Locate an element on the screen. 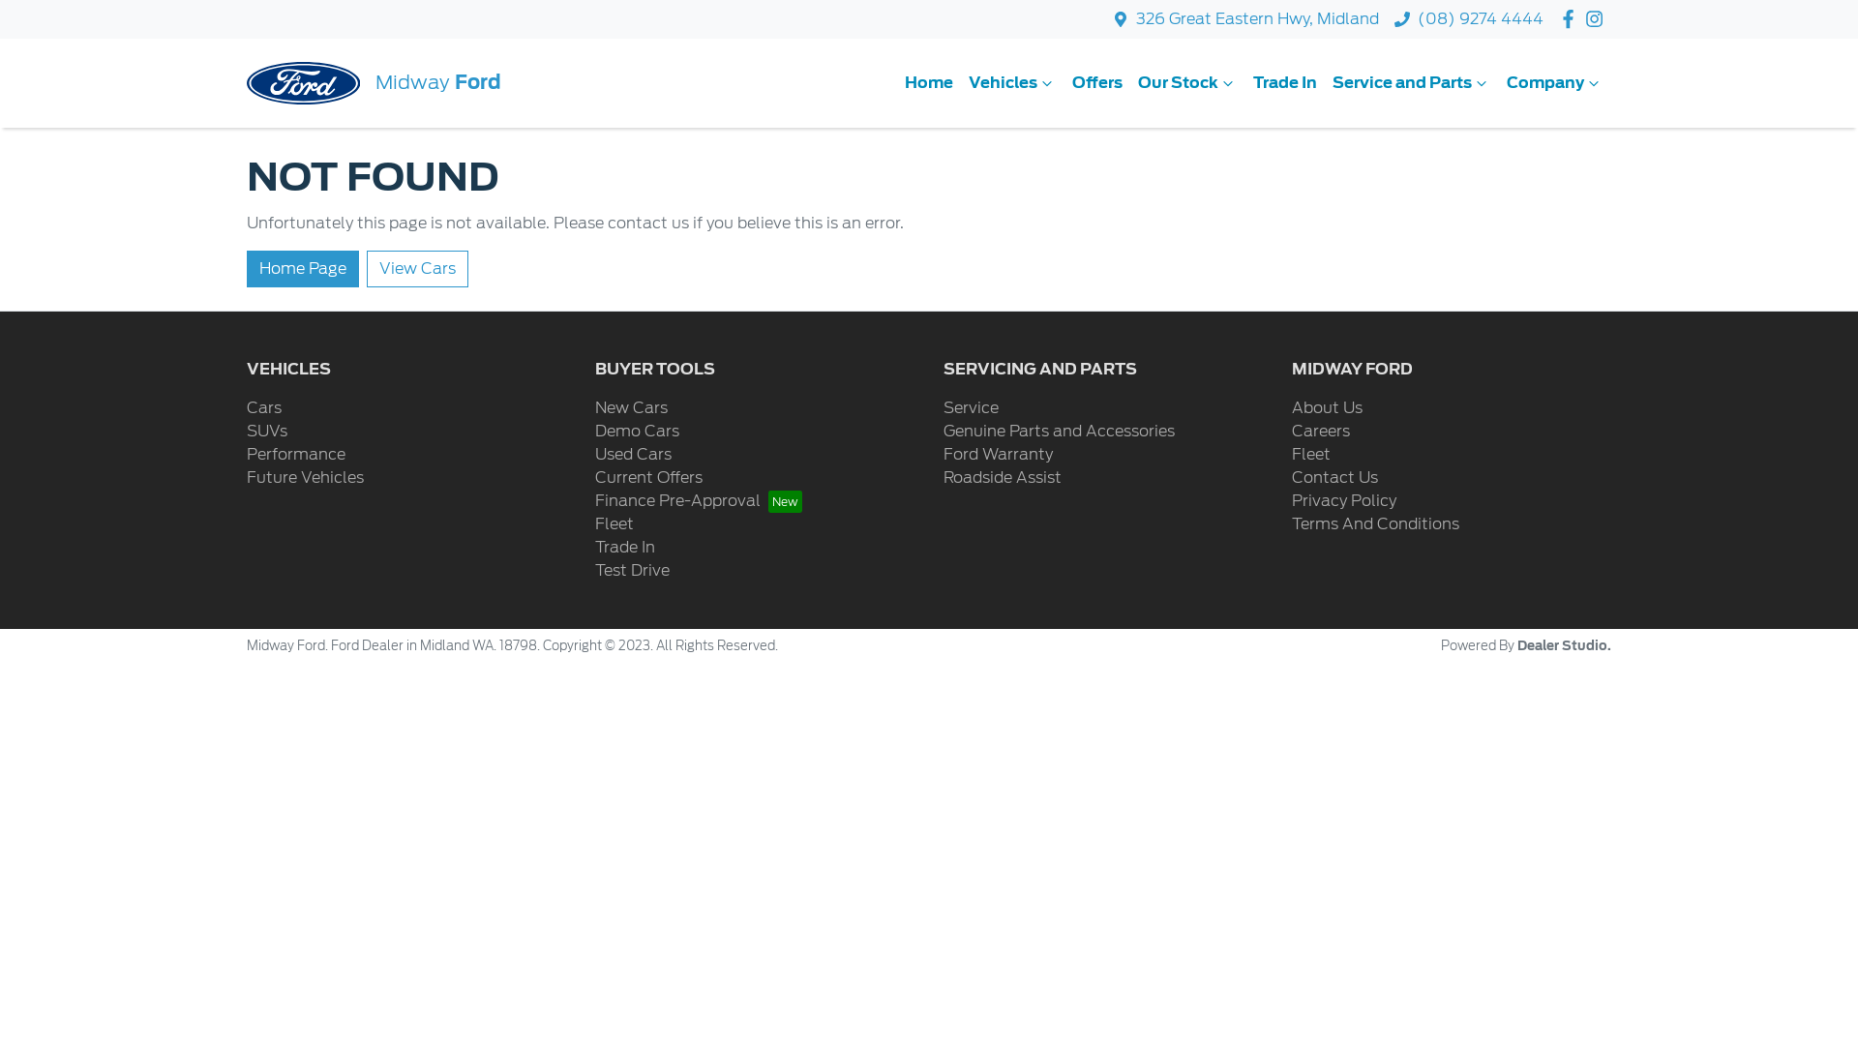 The height and width of the screenshot is (1045, 1858). Used Cars is located at coordinates (633, 455).